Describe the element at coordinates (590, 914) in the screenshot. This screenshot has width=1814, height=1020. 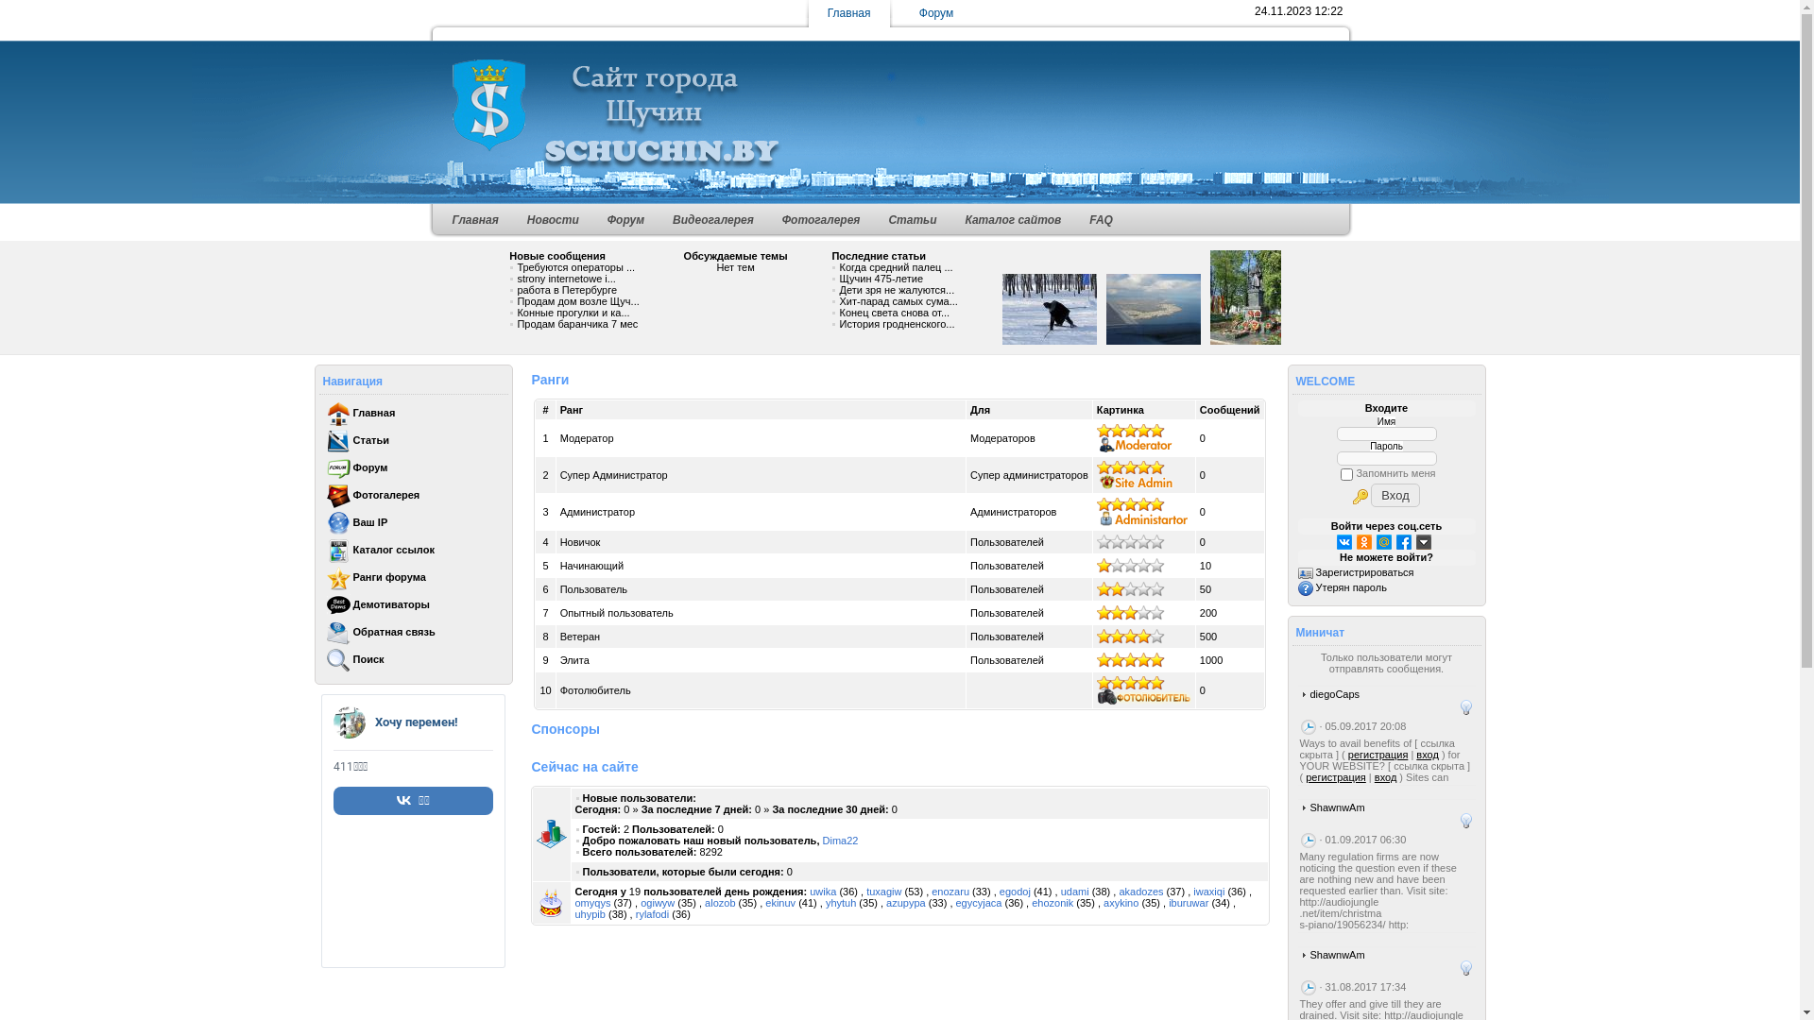
I see `uhypib` at that location.